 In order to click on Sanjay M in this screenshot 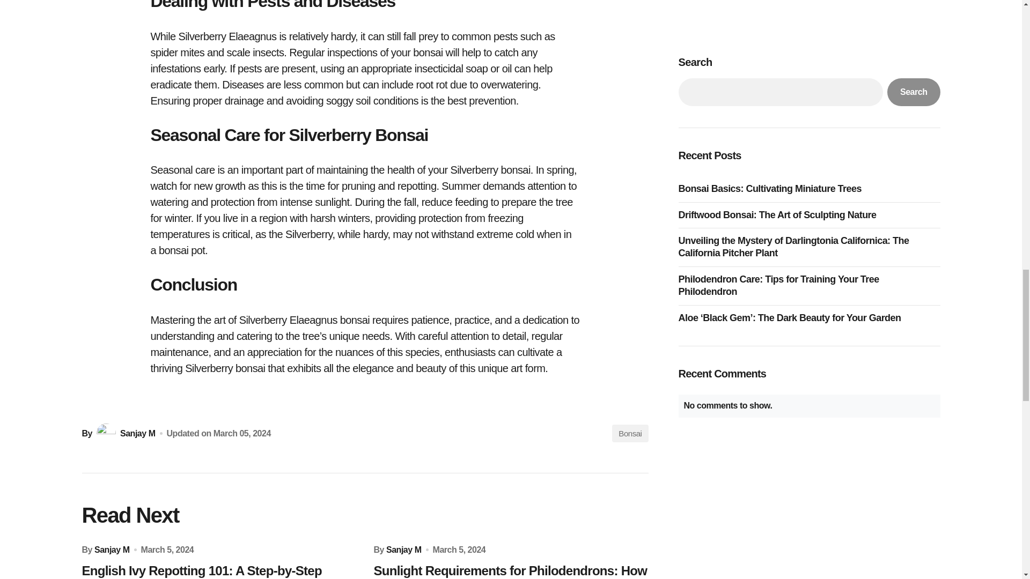, I will do `click(403, 550)`.